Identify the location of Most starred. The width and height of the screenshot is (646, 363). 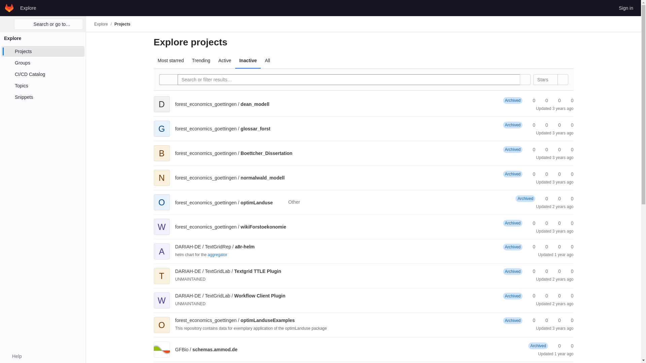
(171, 61).